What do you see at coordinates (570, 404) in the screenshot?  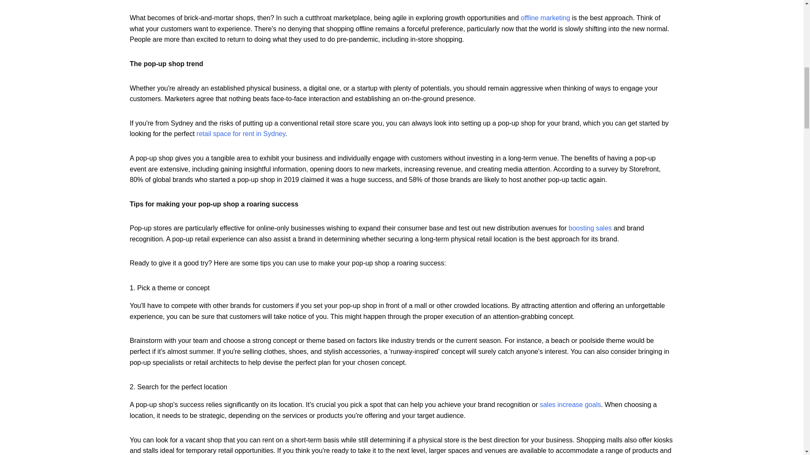 I see `sales increase goals` at bounding box center [570, 404].